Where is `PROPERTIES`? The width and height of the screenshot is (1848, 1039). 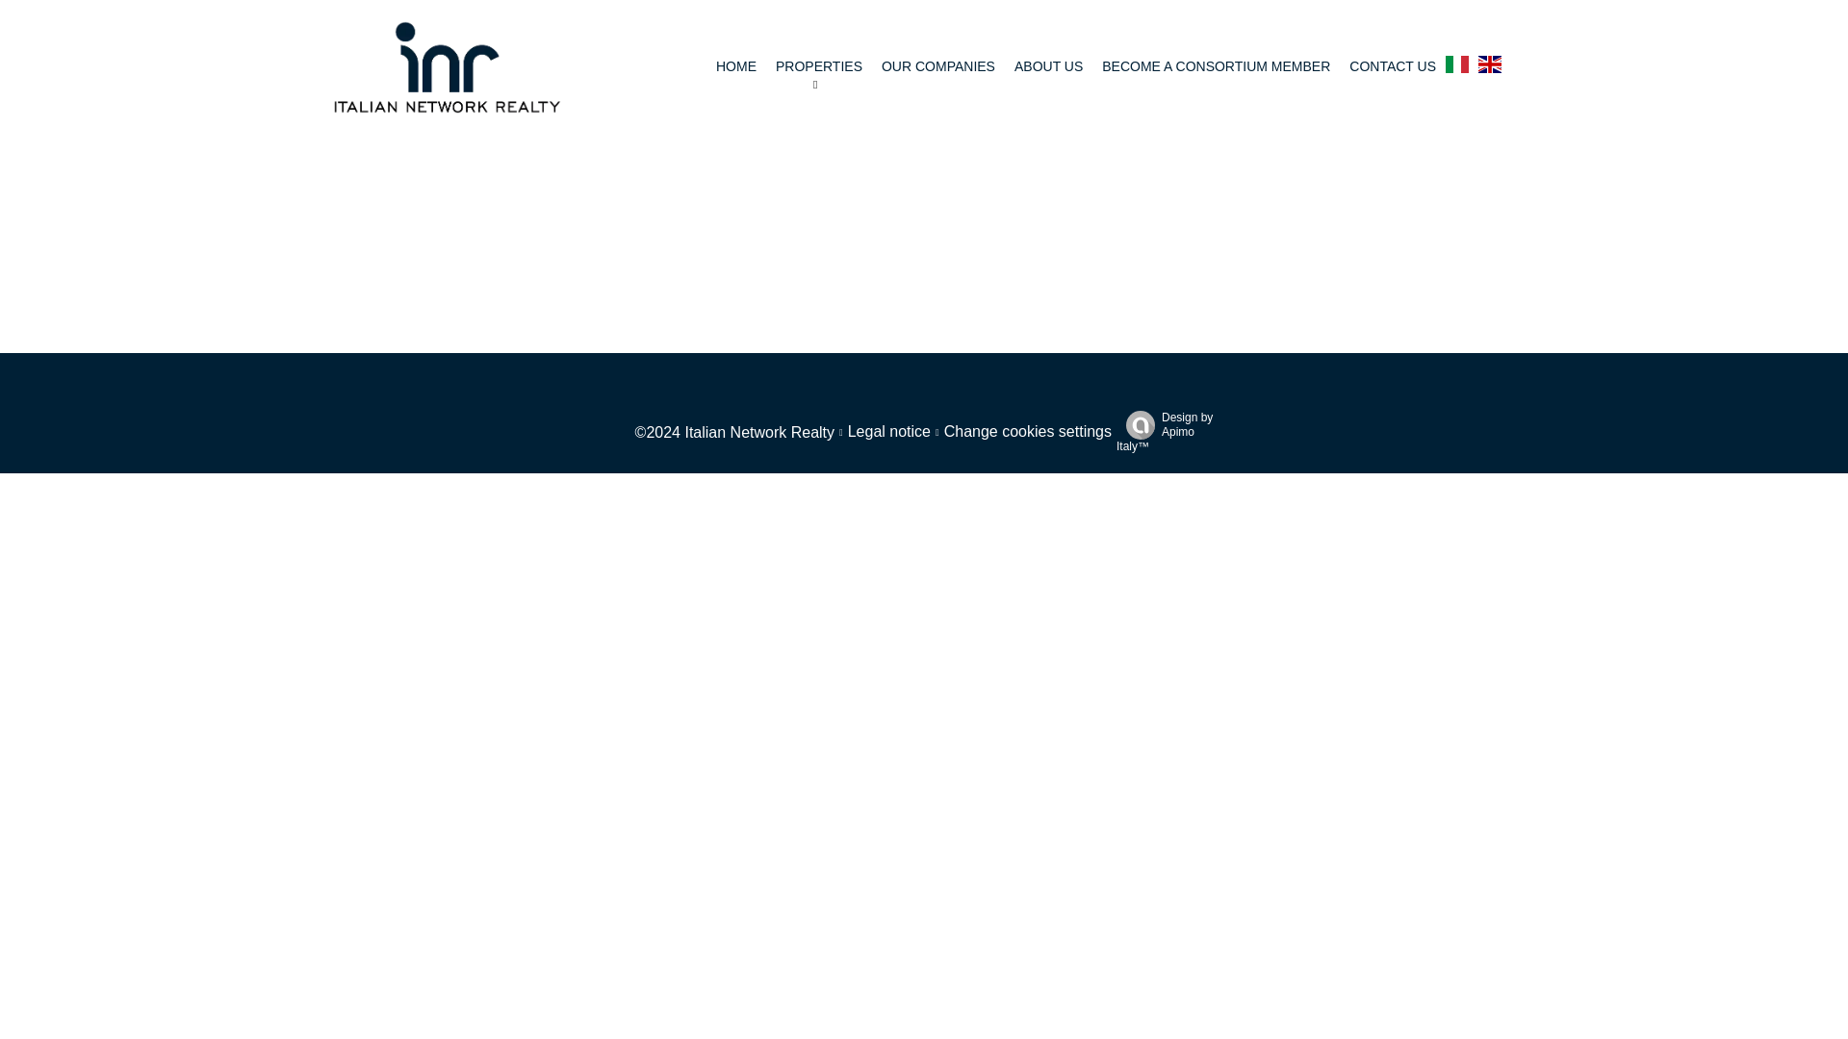 PROPERTIES is located at coordinates (819, 65).